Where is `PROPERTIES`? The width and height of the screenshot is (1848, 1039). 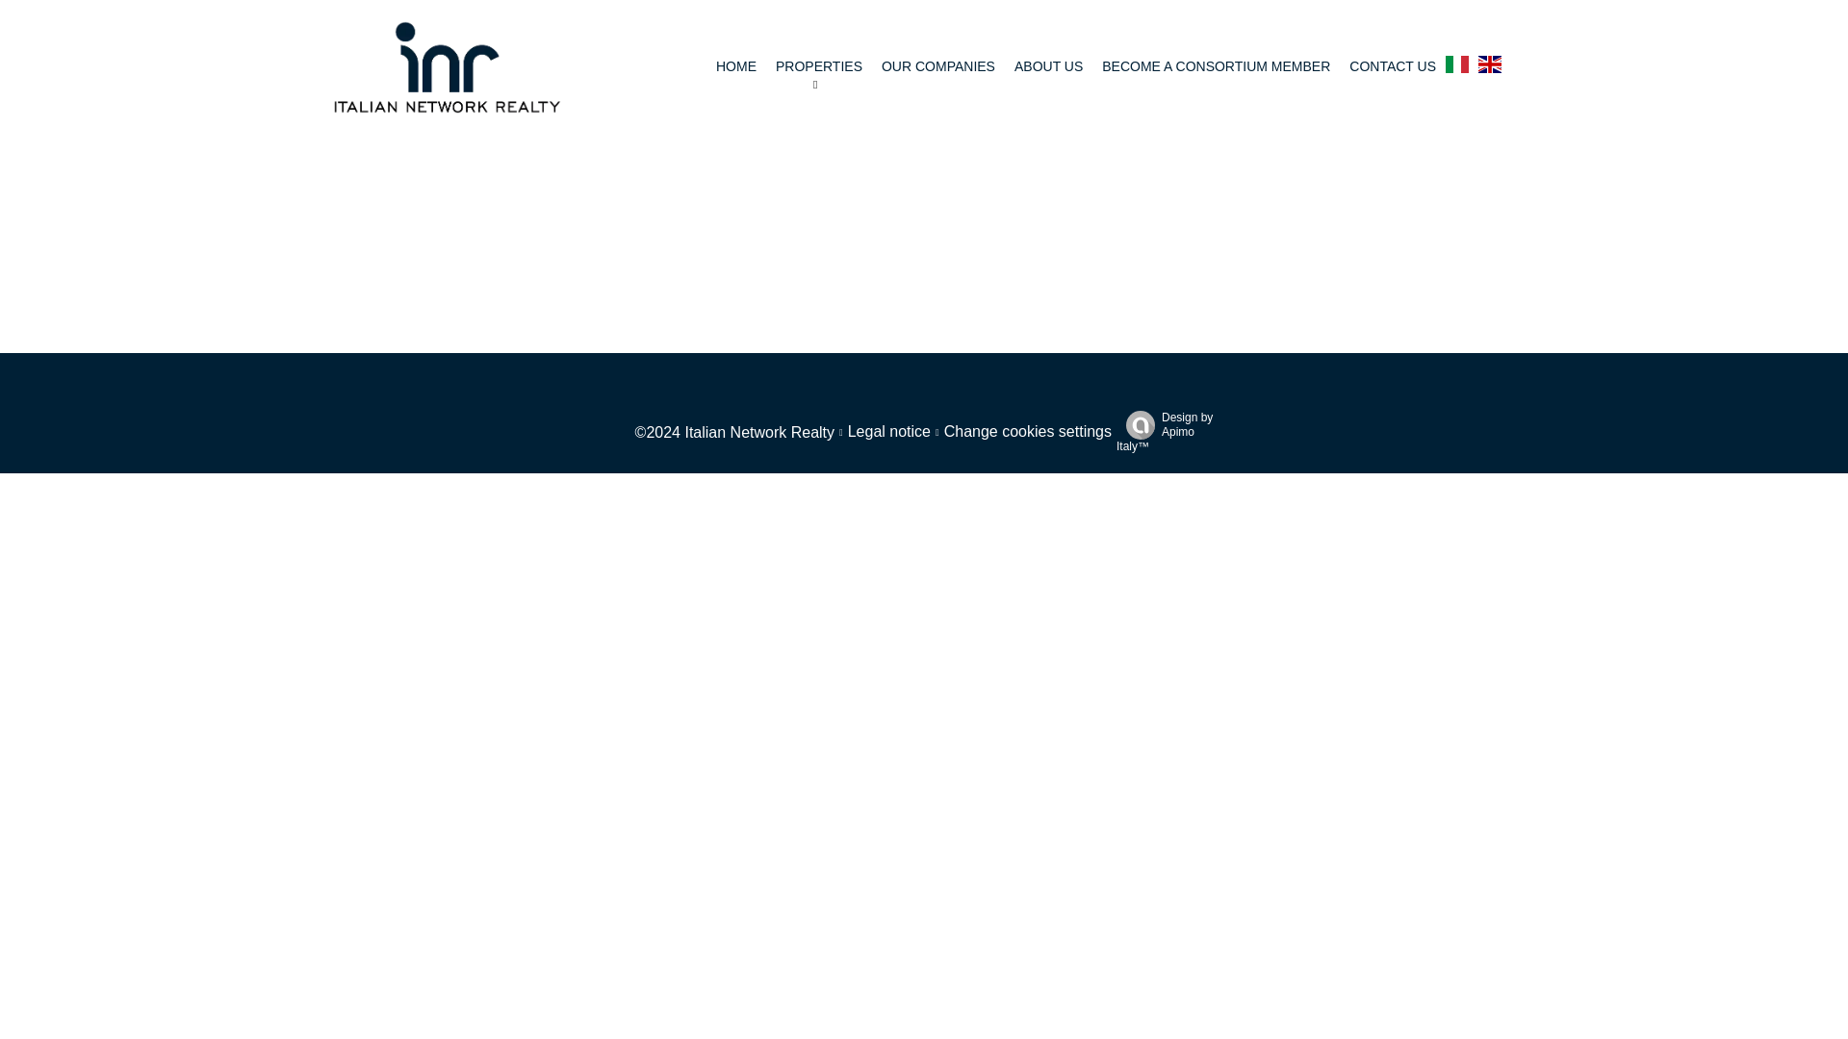 PROPERTIES is located at coordinates (819, 65).